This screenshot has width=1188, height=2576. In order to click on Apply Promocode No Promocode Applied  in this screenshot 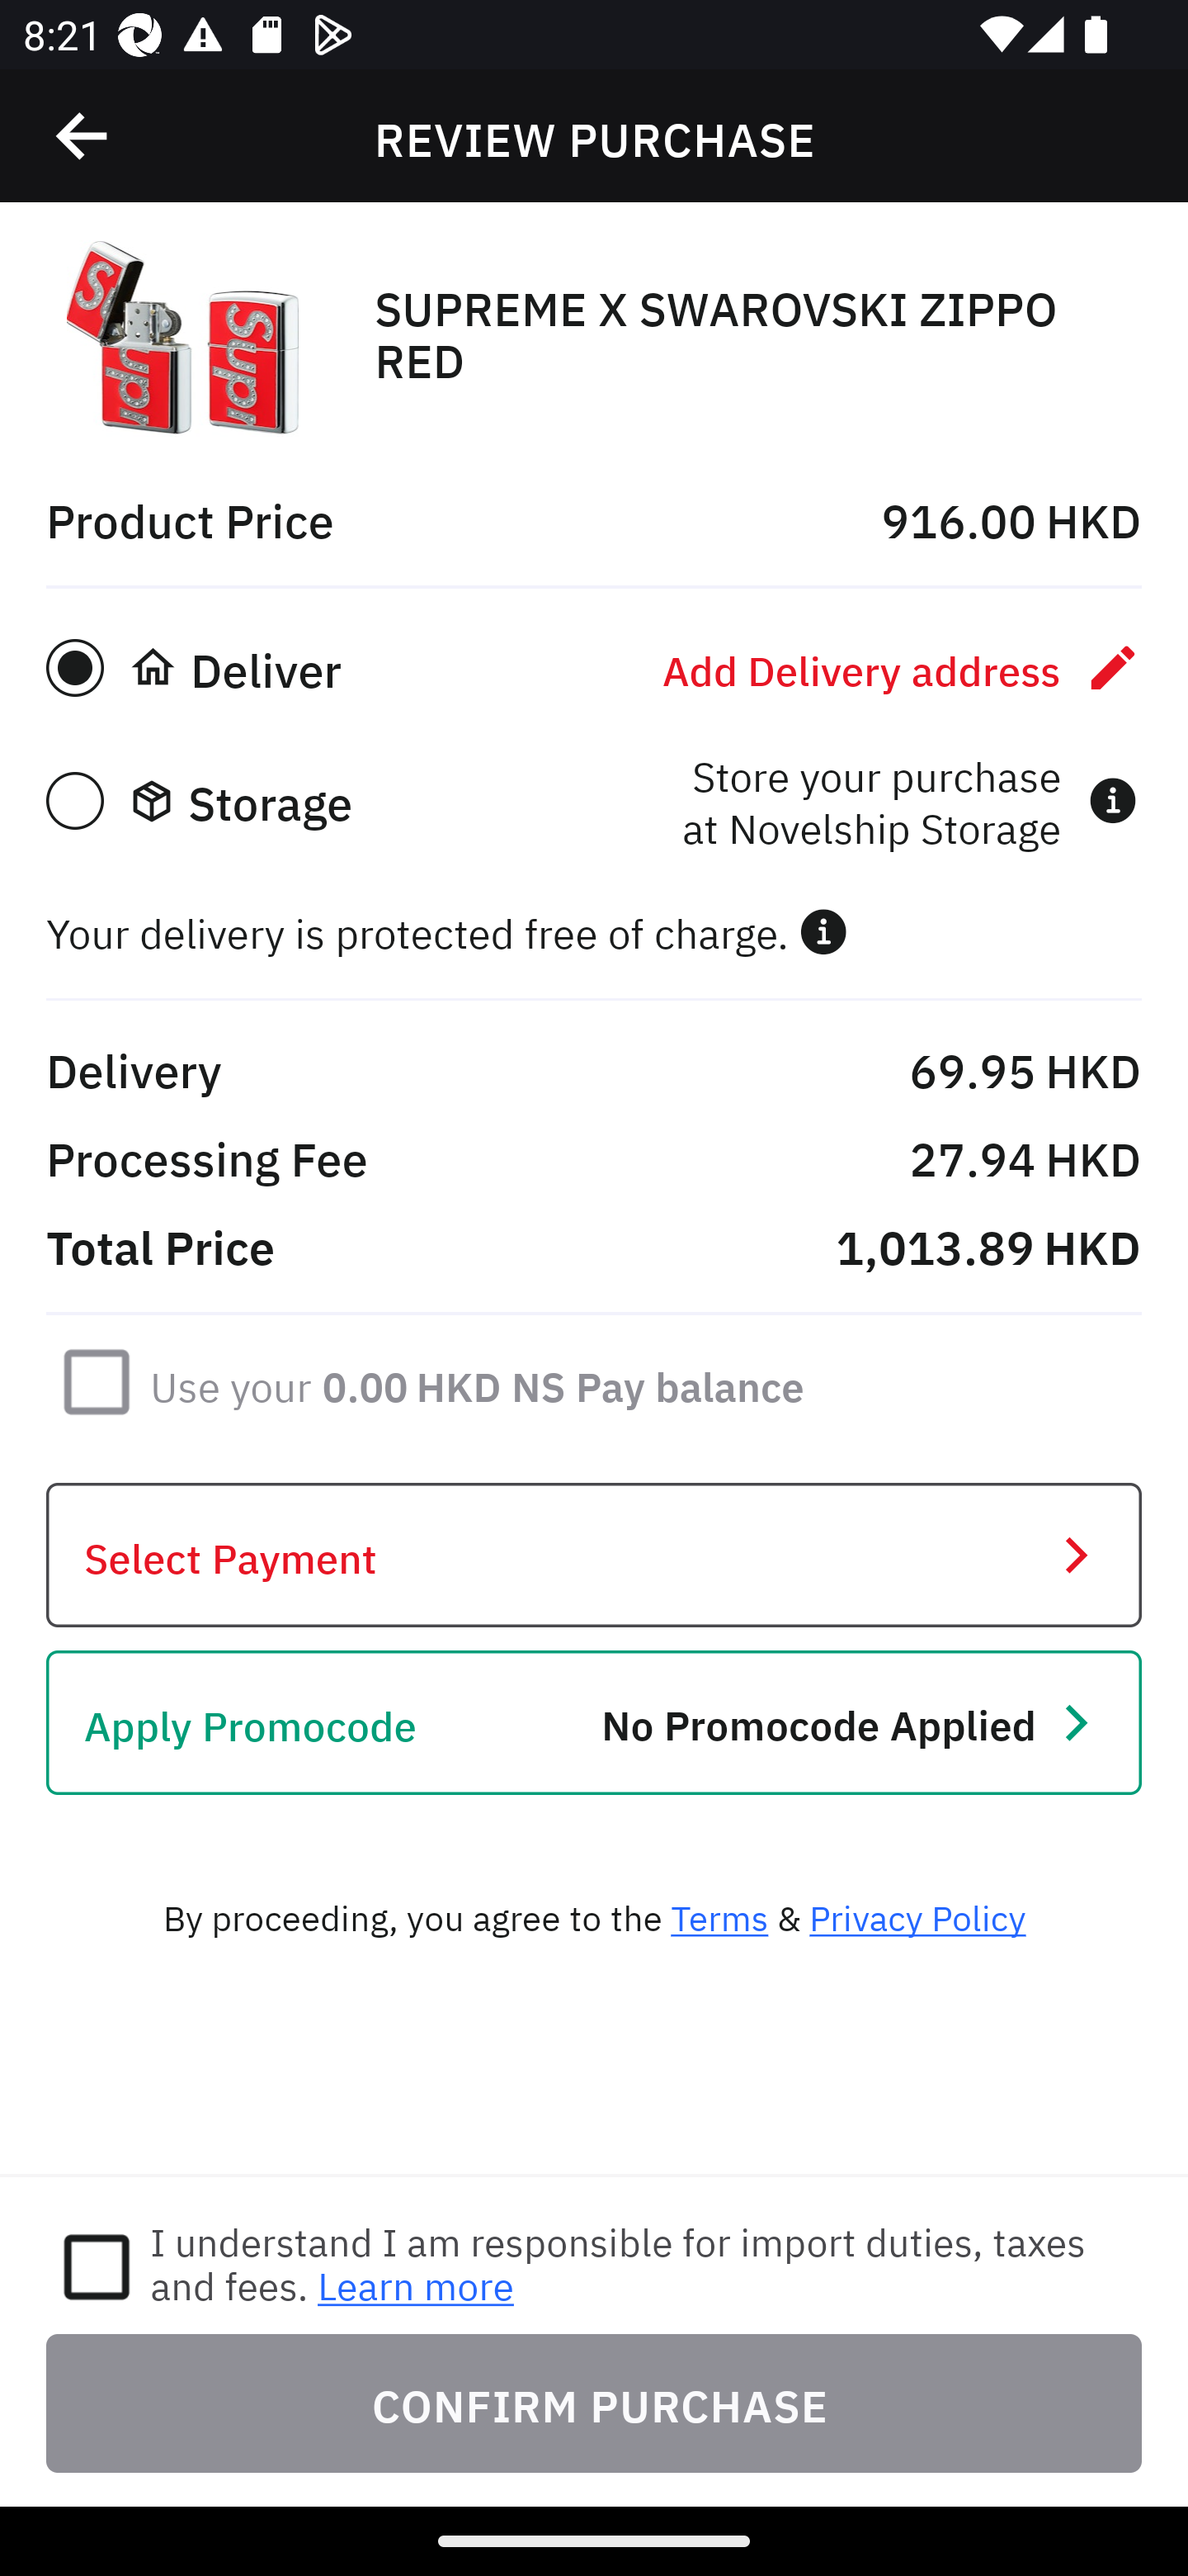, I will do `click(594, 1722)`.